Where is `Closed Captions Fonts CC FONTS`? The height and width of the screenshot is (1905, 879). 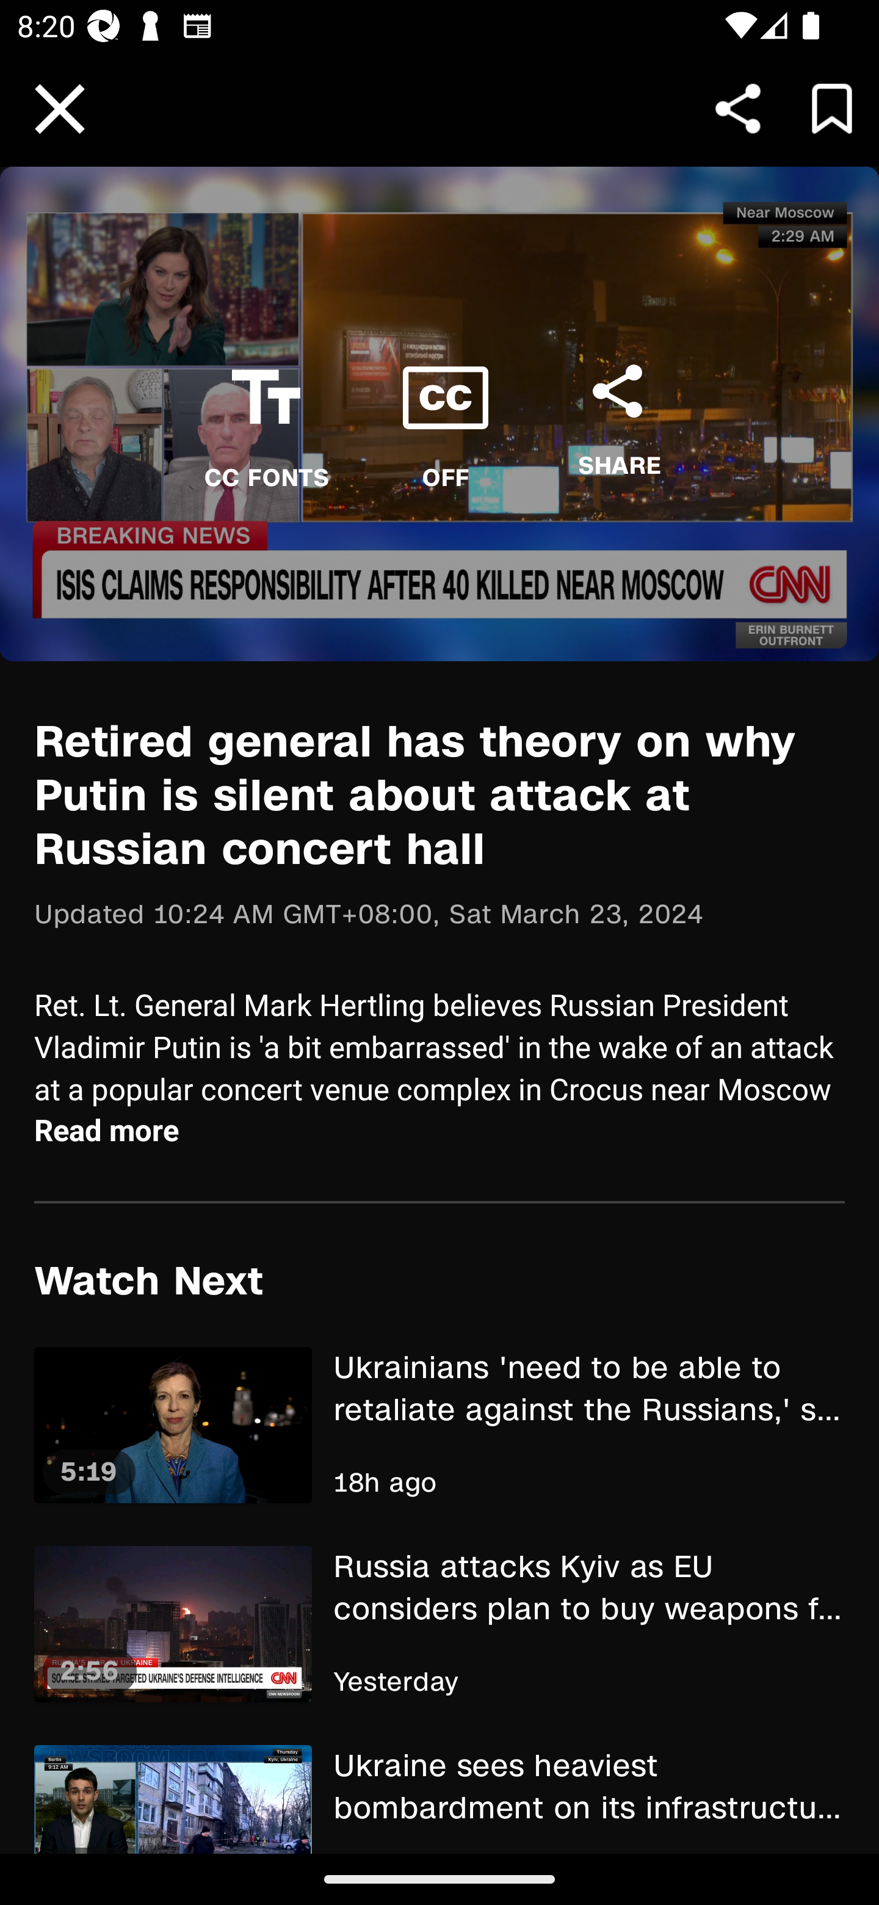 Closed Captions Fonts CC FONTS is located at coordinates (266, 414).